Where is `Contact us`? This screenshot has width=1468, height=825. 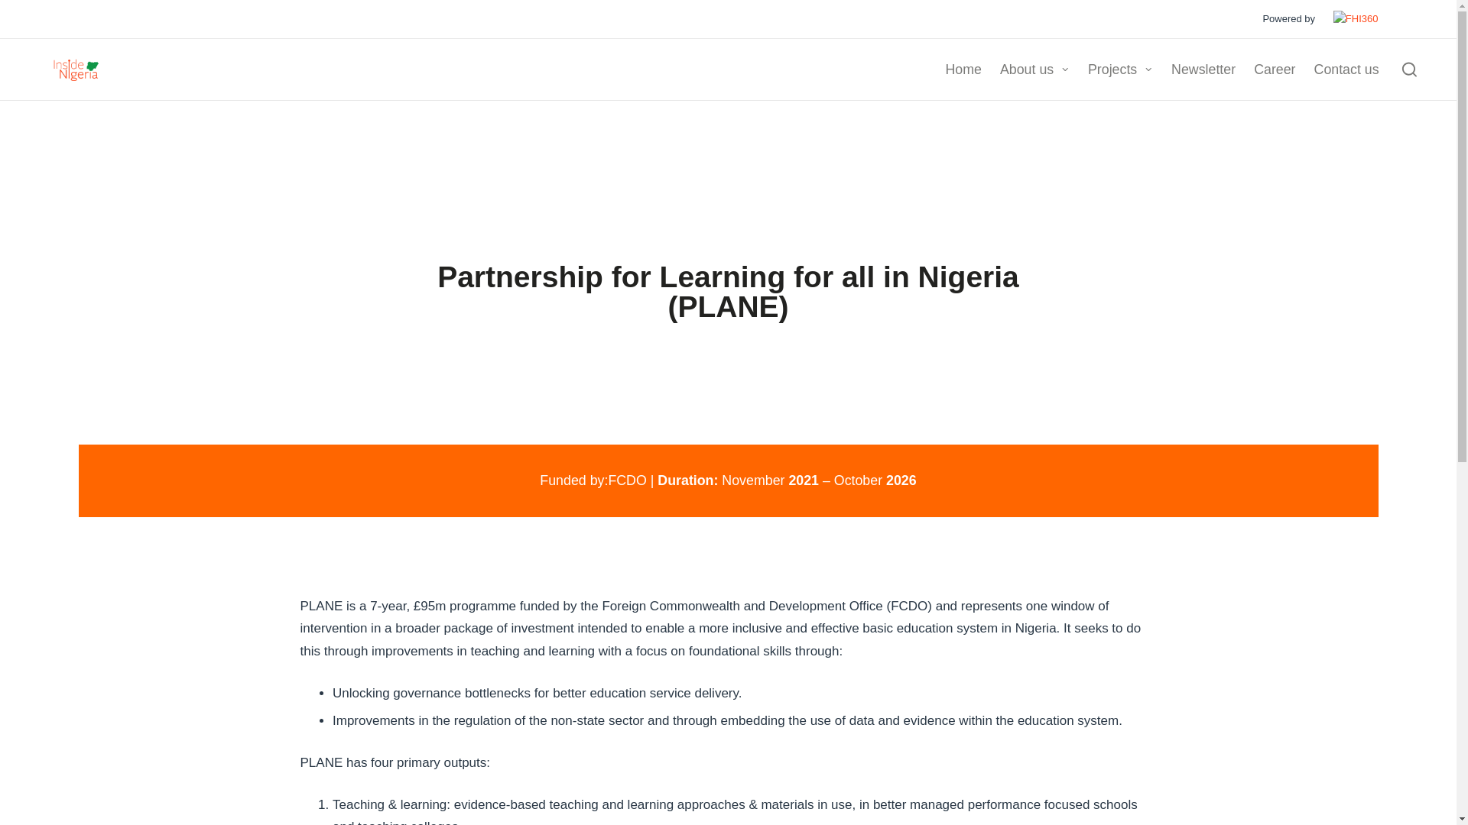
Contact us is located at coordinates (1346, 70).